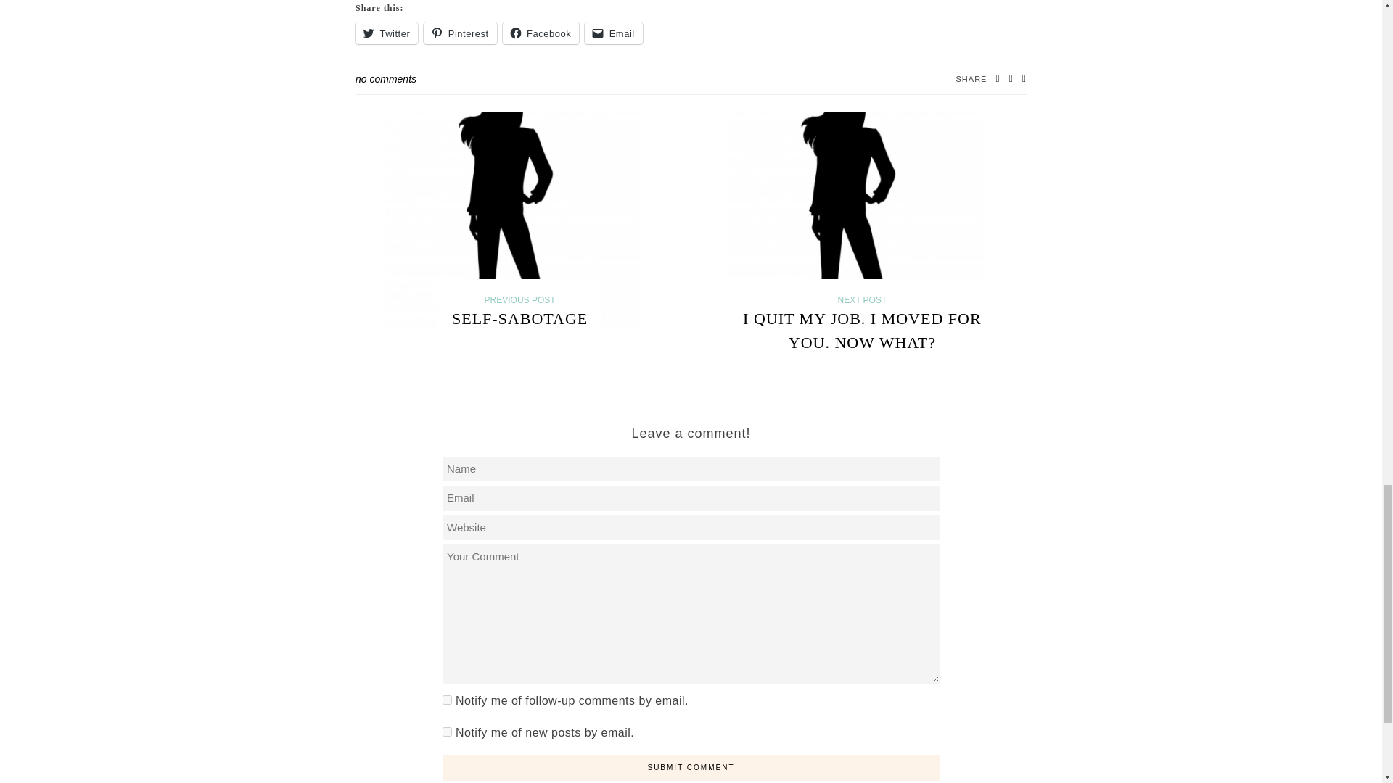 The width and height of the screenshot is (1393, 783). I want to click on Click to share on Pinterest, so click(459, 33).